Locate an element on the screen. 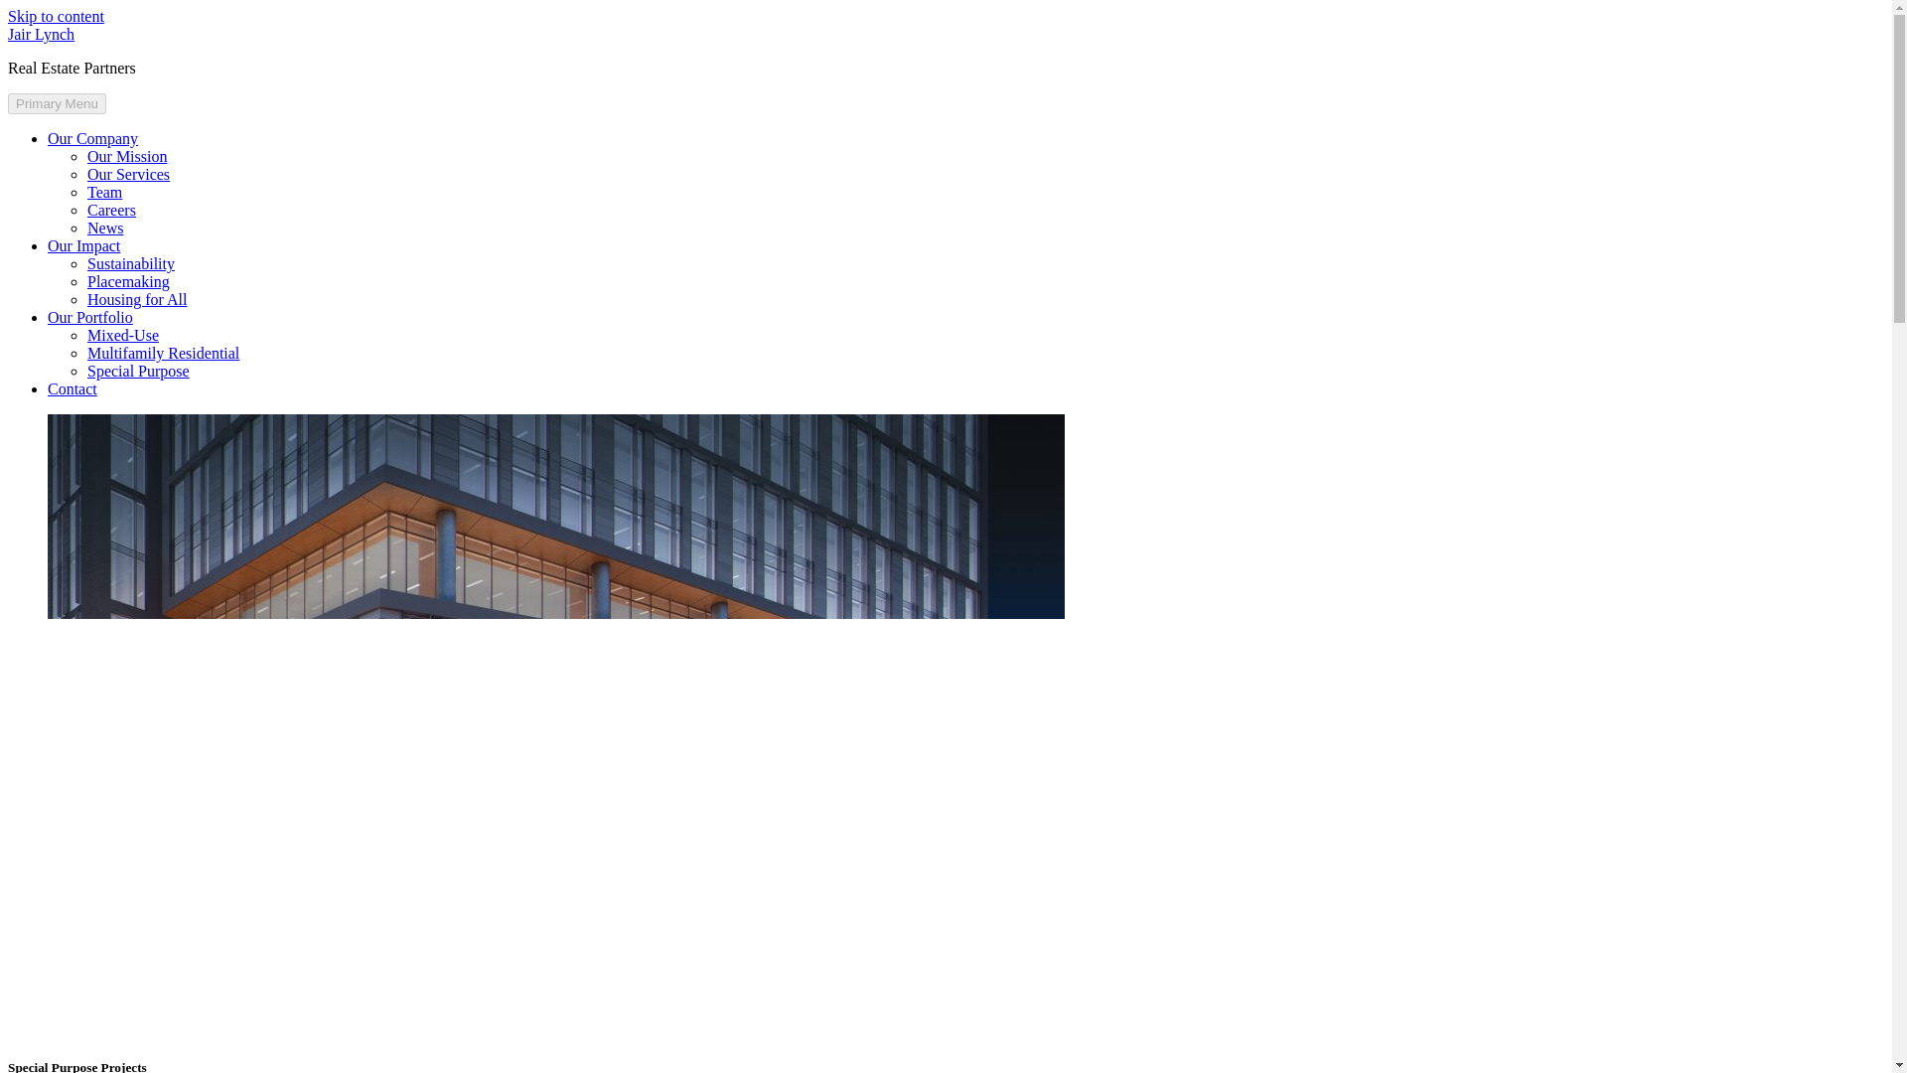  Placemaking is located at coordinates (128, 281).